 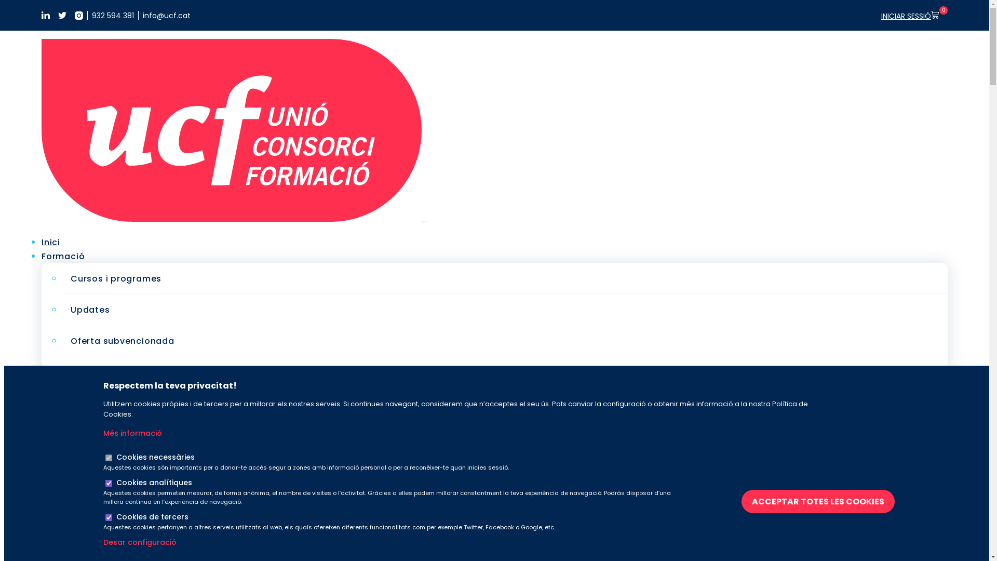 I want to click on info@ucf.cat, so click(x=167, y=16).